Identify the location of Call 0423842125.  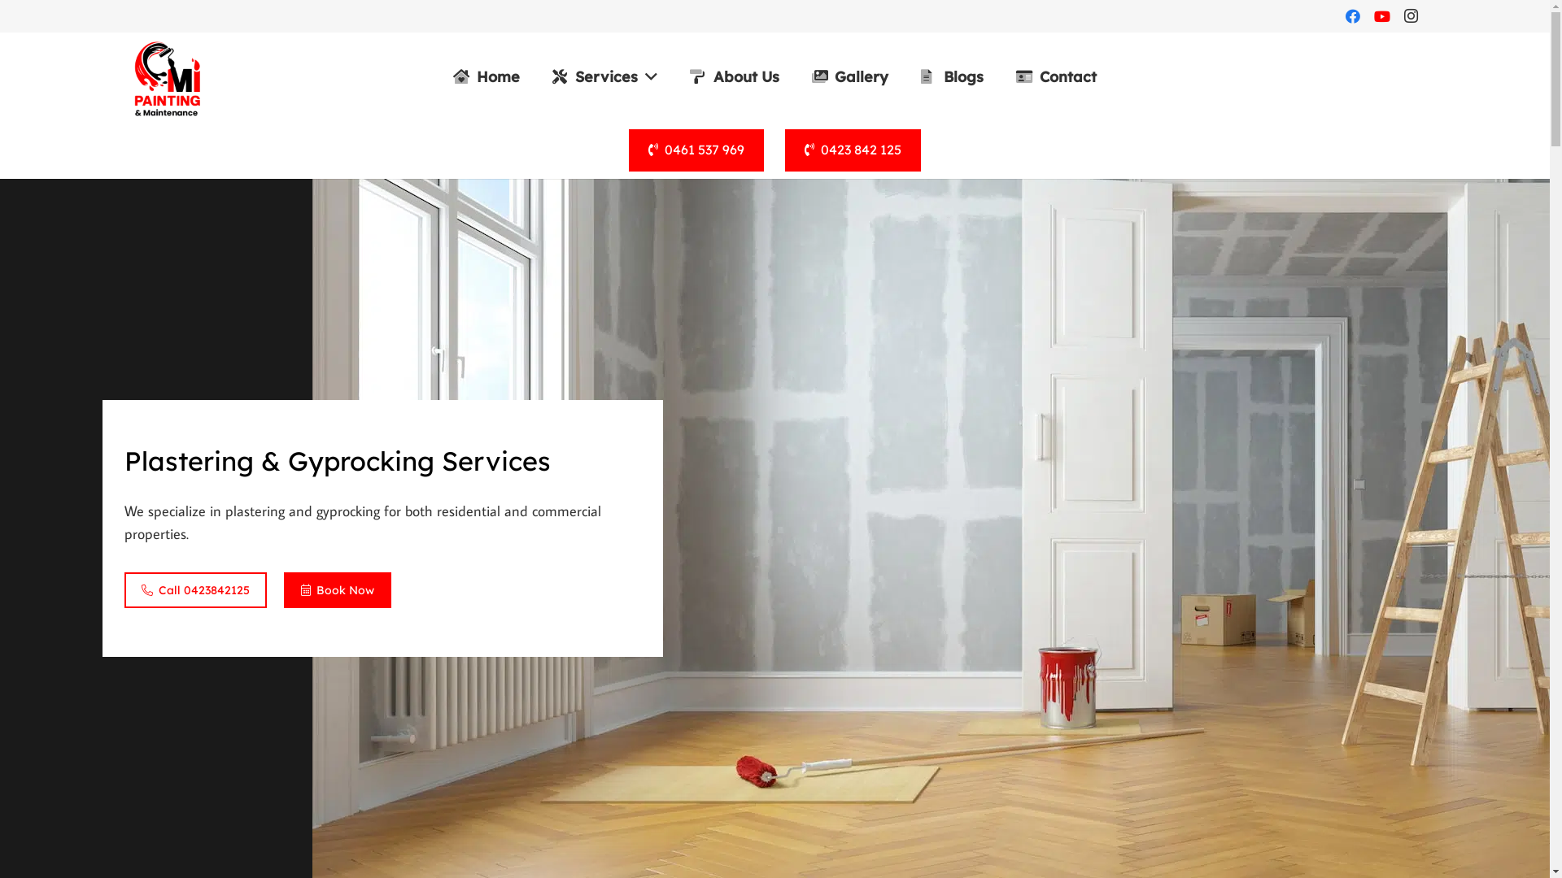
(195, 590).